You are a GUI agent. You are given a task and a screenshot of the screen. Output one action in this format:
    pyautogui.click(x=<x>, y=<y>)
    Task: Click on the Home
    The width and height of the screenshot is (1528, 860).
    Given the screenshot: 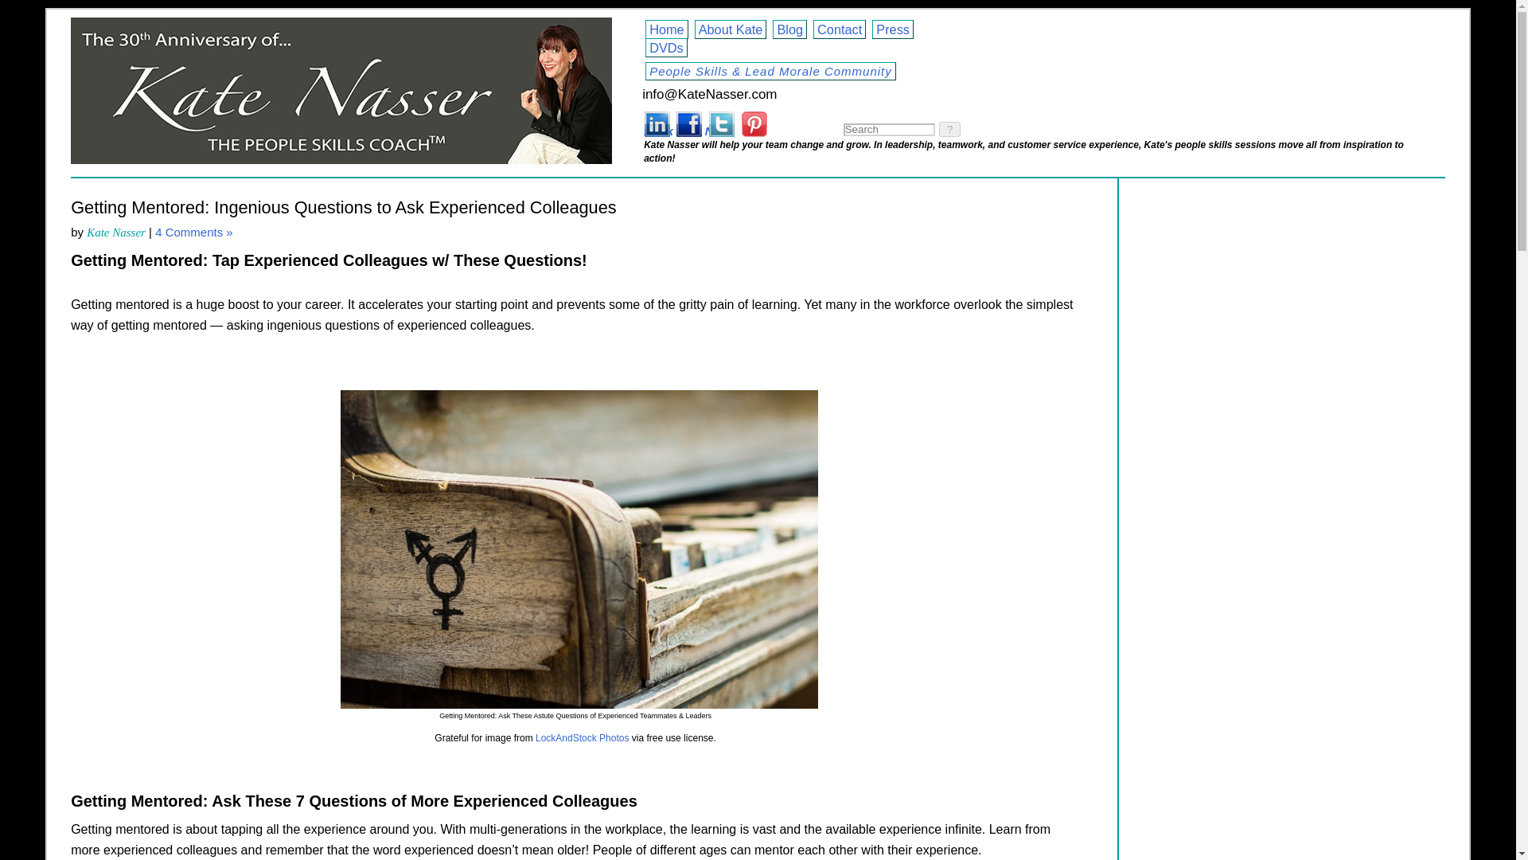 What is the action you would take?
    pyautogui.click(x=667, y=29)
    